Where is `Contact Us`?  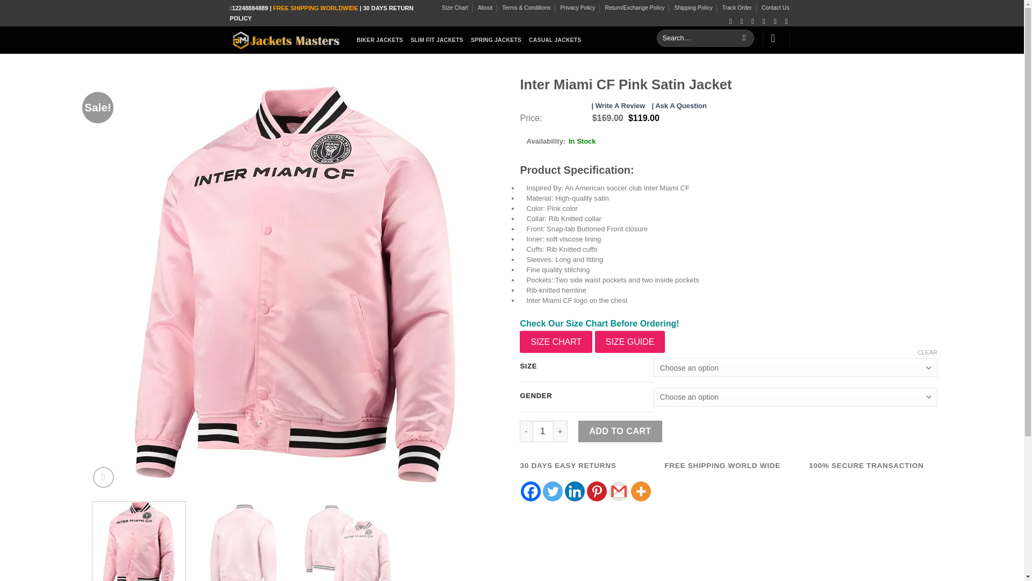 Contact Us is located at coordinates (775, 8).